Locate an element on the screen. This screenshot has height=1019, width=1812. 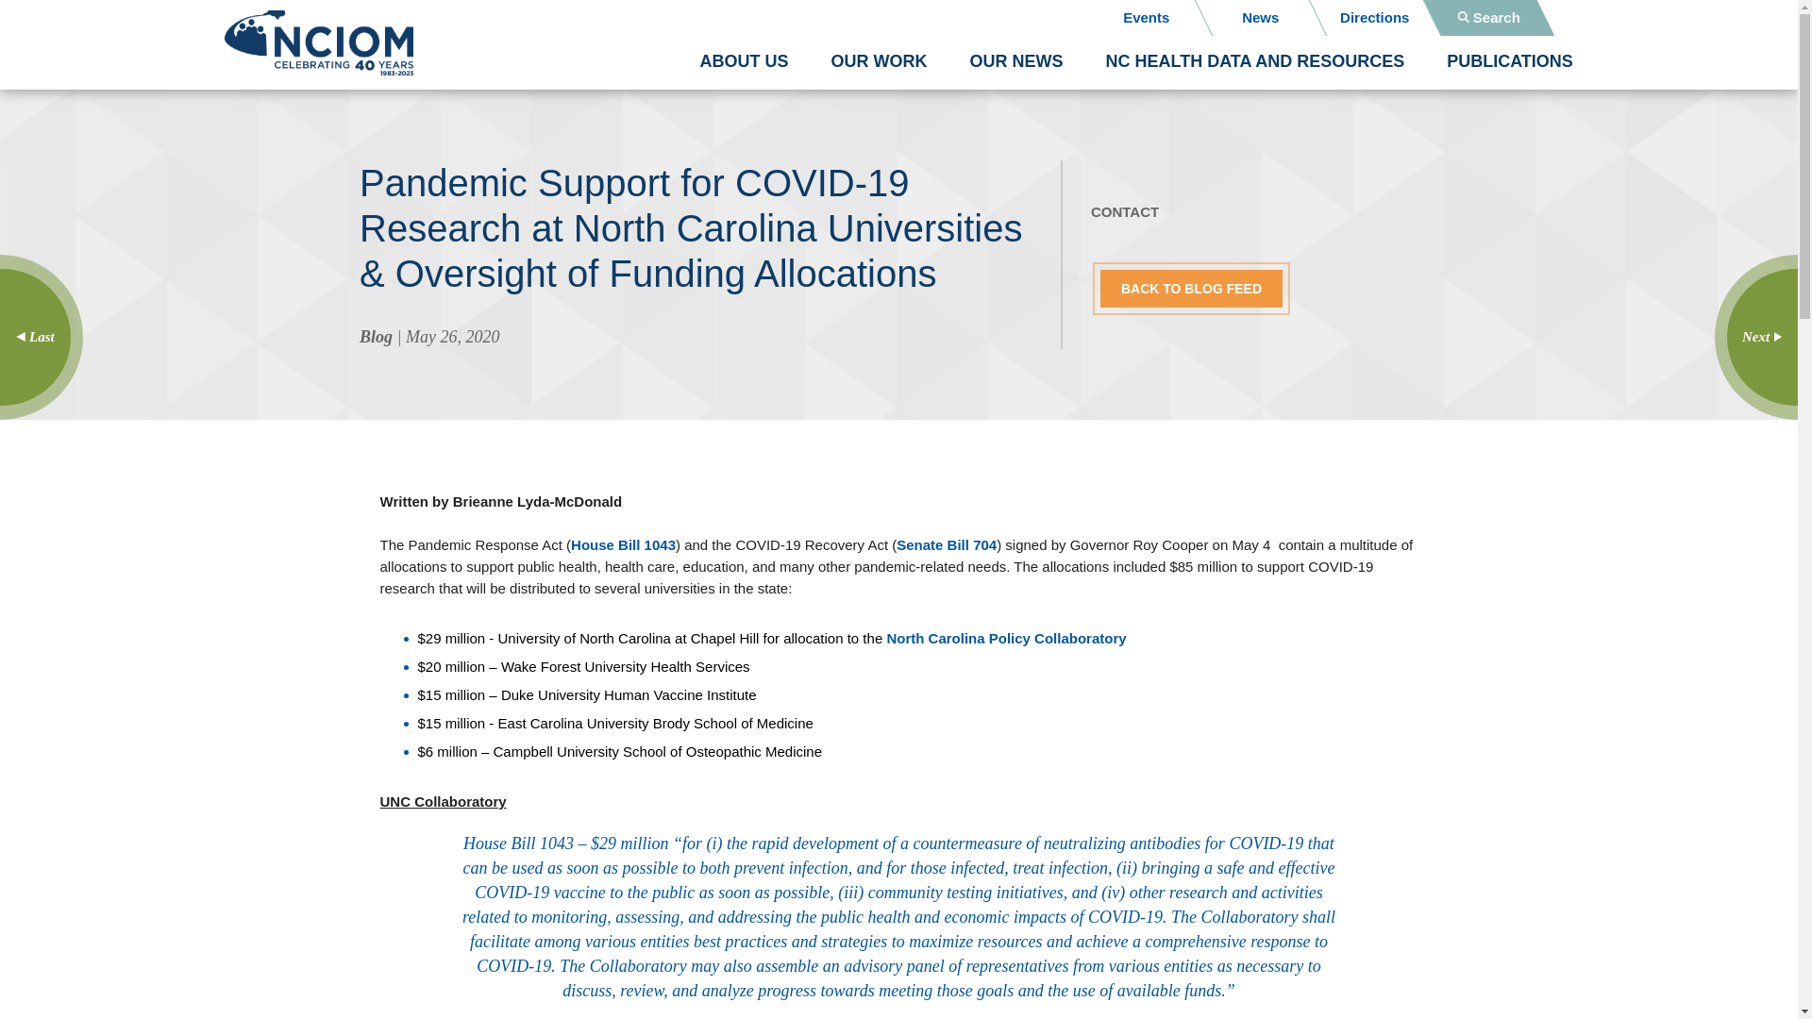
SUBMIT is located at coordinates (912, 575).